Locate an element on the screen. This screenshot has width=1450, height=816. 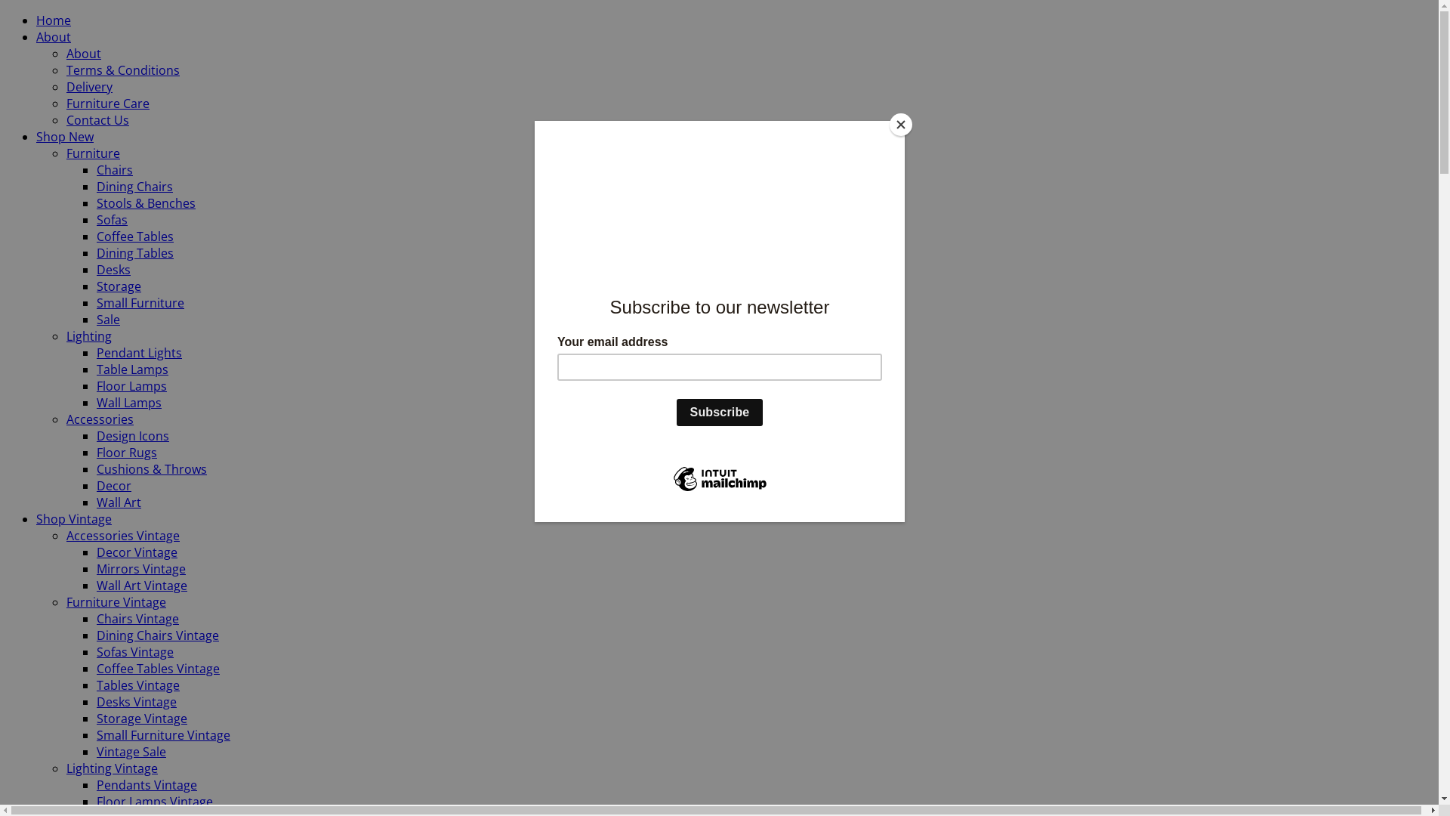
Wall Lamps is located at coordinates (129, 403).